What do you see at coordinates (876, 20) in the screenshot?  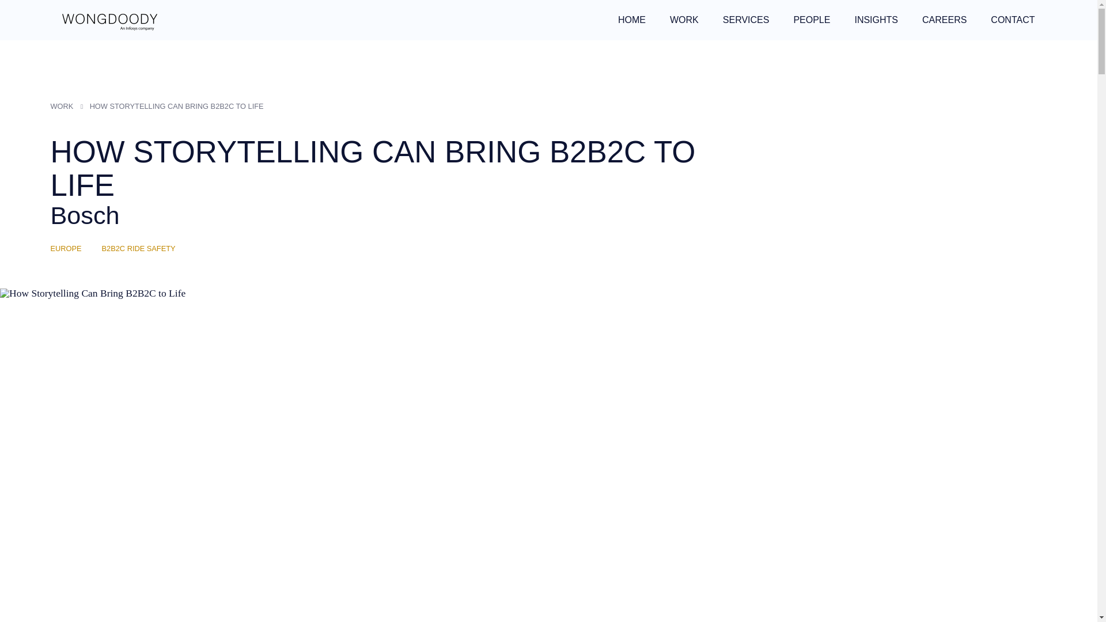 I see `INSIGHTS` at bounding box center [876, 20].